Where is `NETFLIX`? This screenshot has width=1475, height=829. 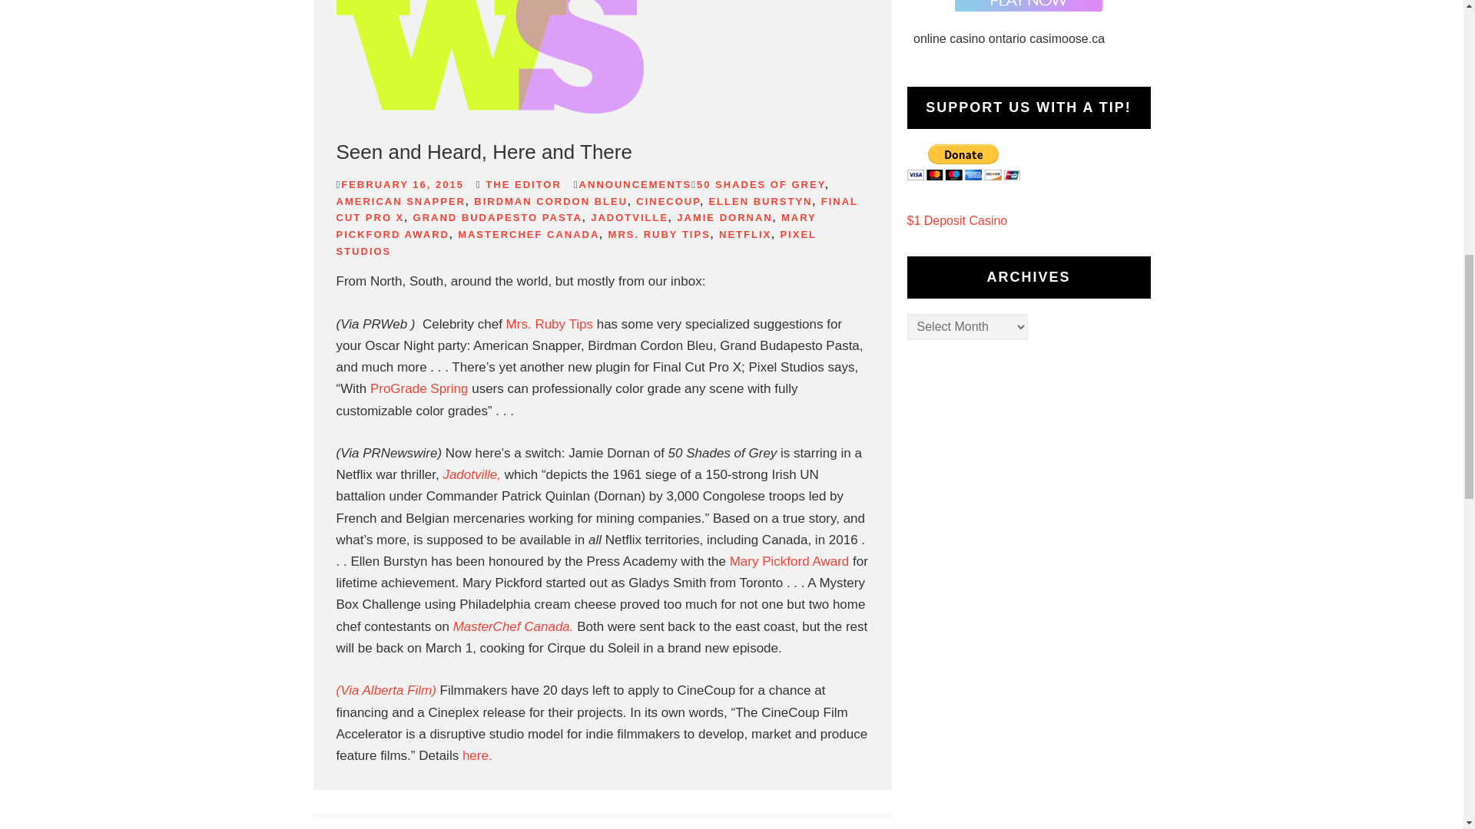 NETFLIX is located at coordinates (745, 235).